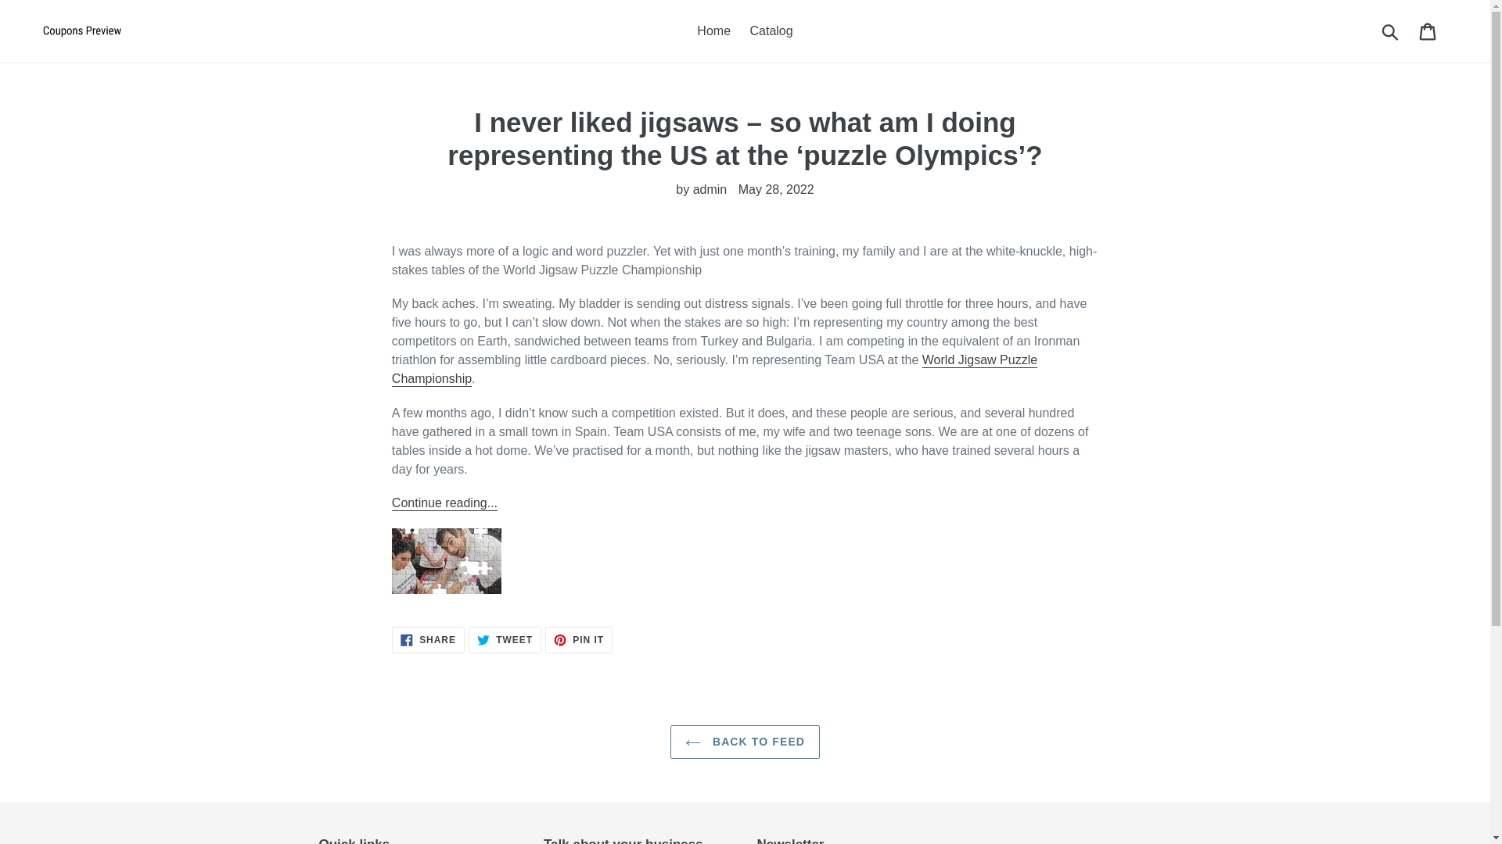  What do you see at coordinates (1428, 31) in the screenshot?
I see `Cart` at bounding box center [1428, 31].